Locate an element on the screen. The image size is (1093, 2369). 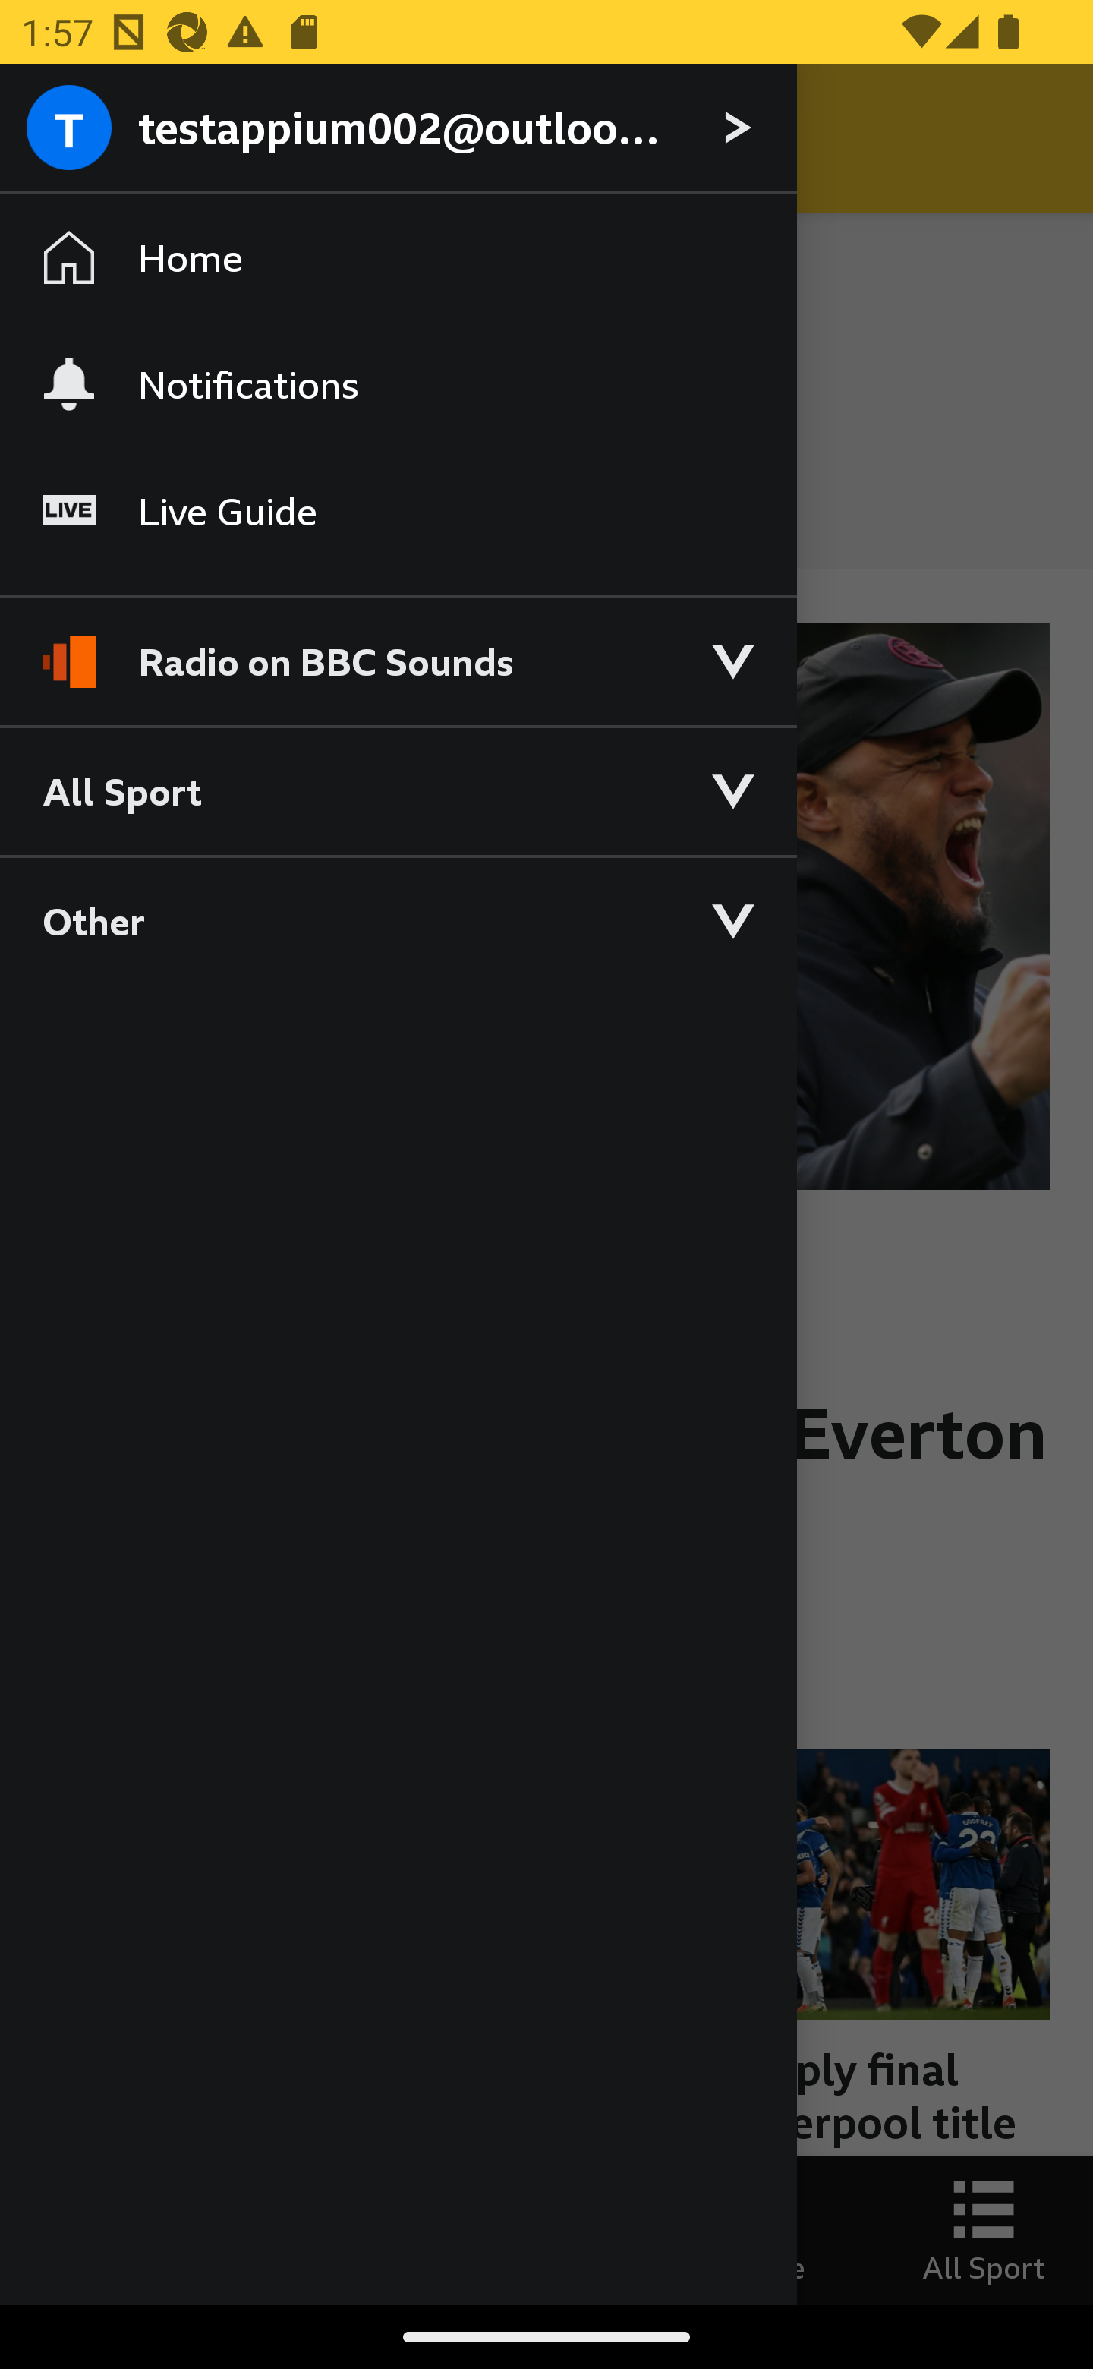
Radio on BBC Sounds is located at coordinates (398, 648).